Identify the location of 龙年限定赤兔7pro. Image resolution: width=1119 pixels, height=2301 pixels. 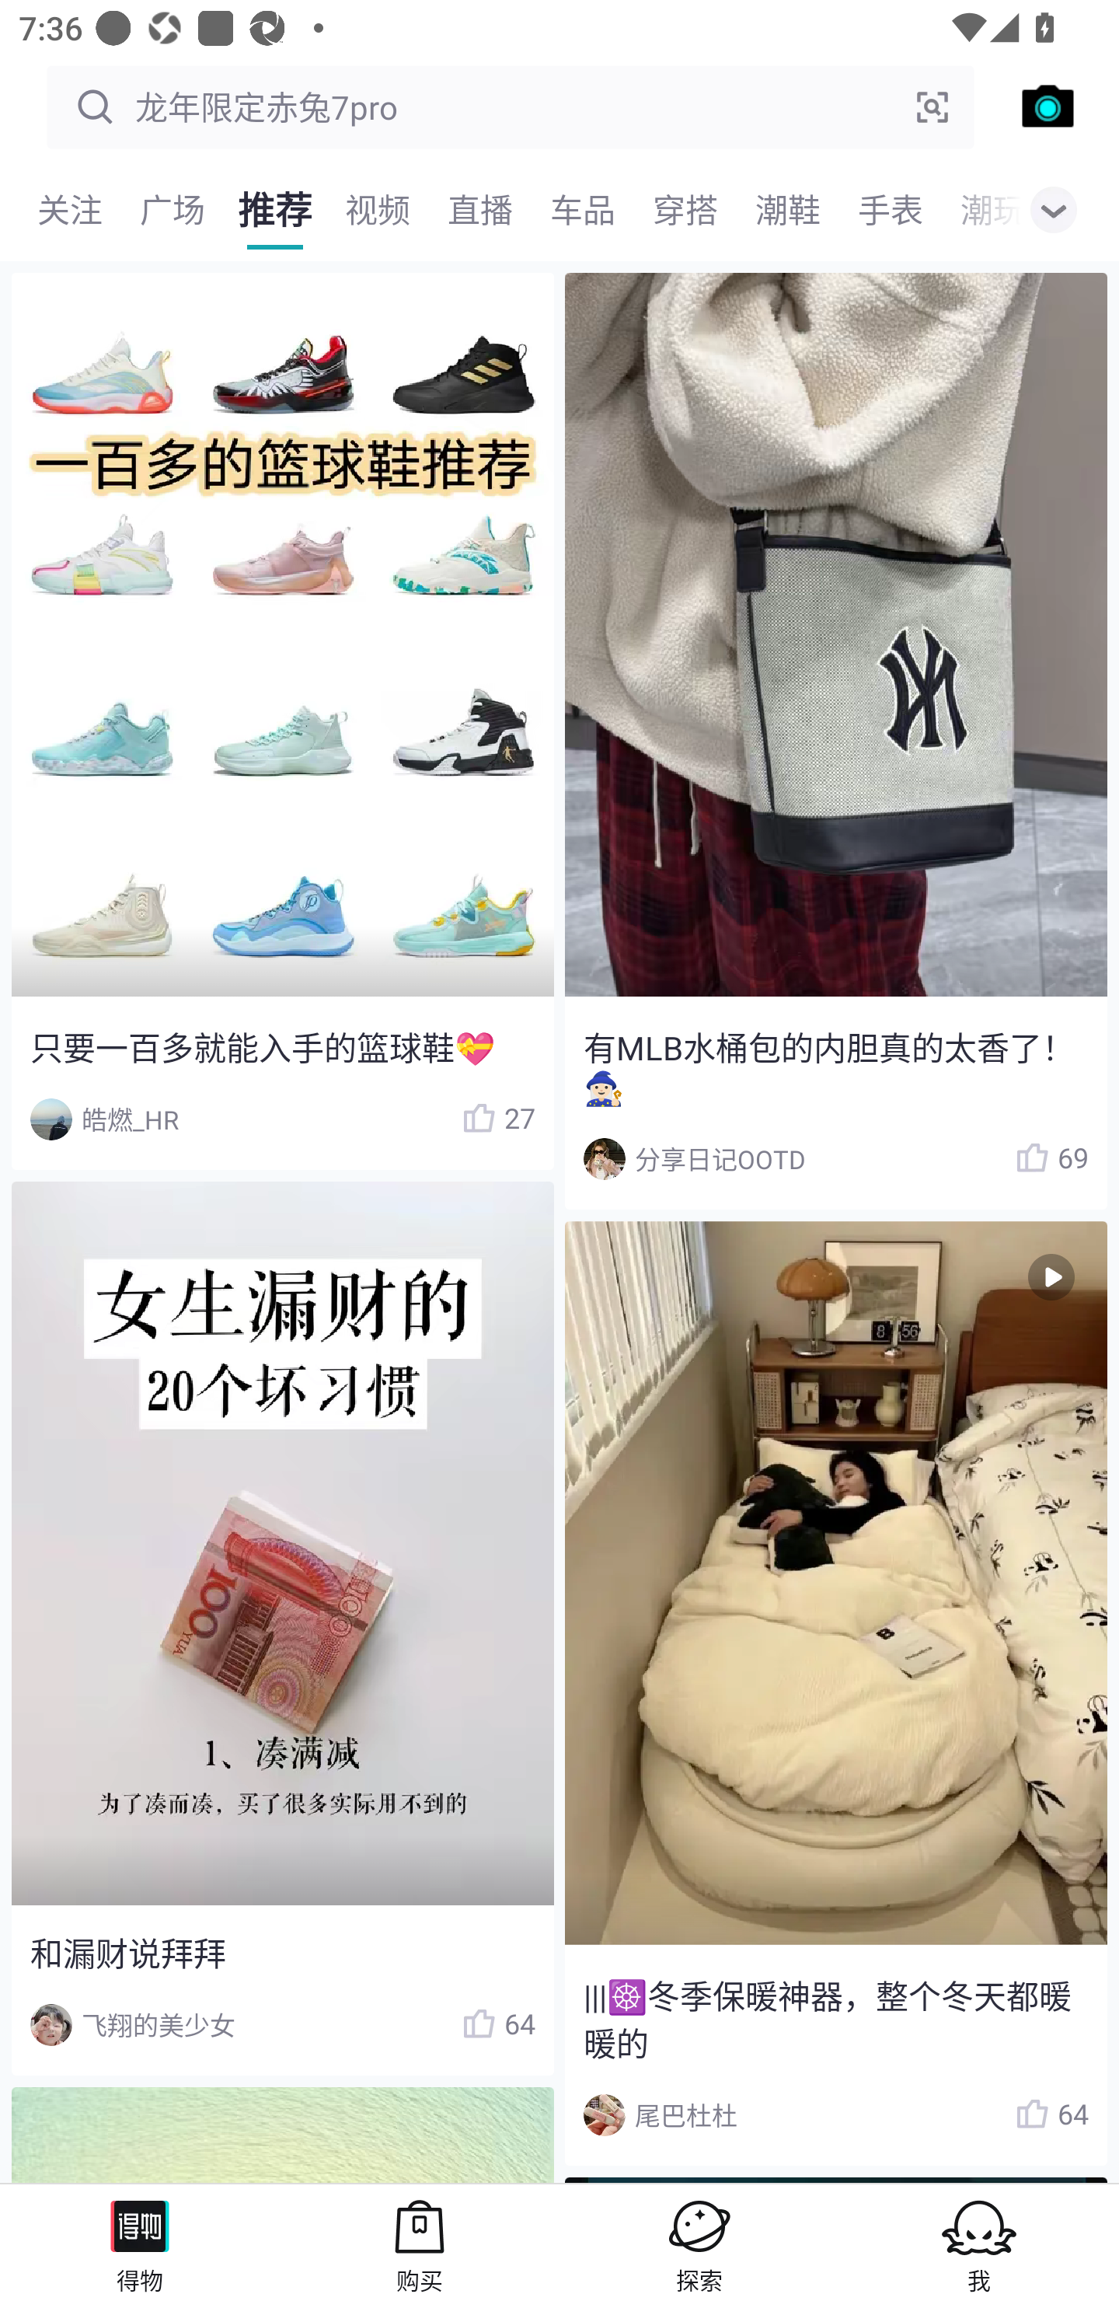
(511, 107).